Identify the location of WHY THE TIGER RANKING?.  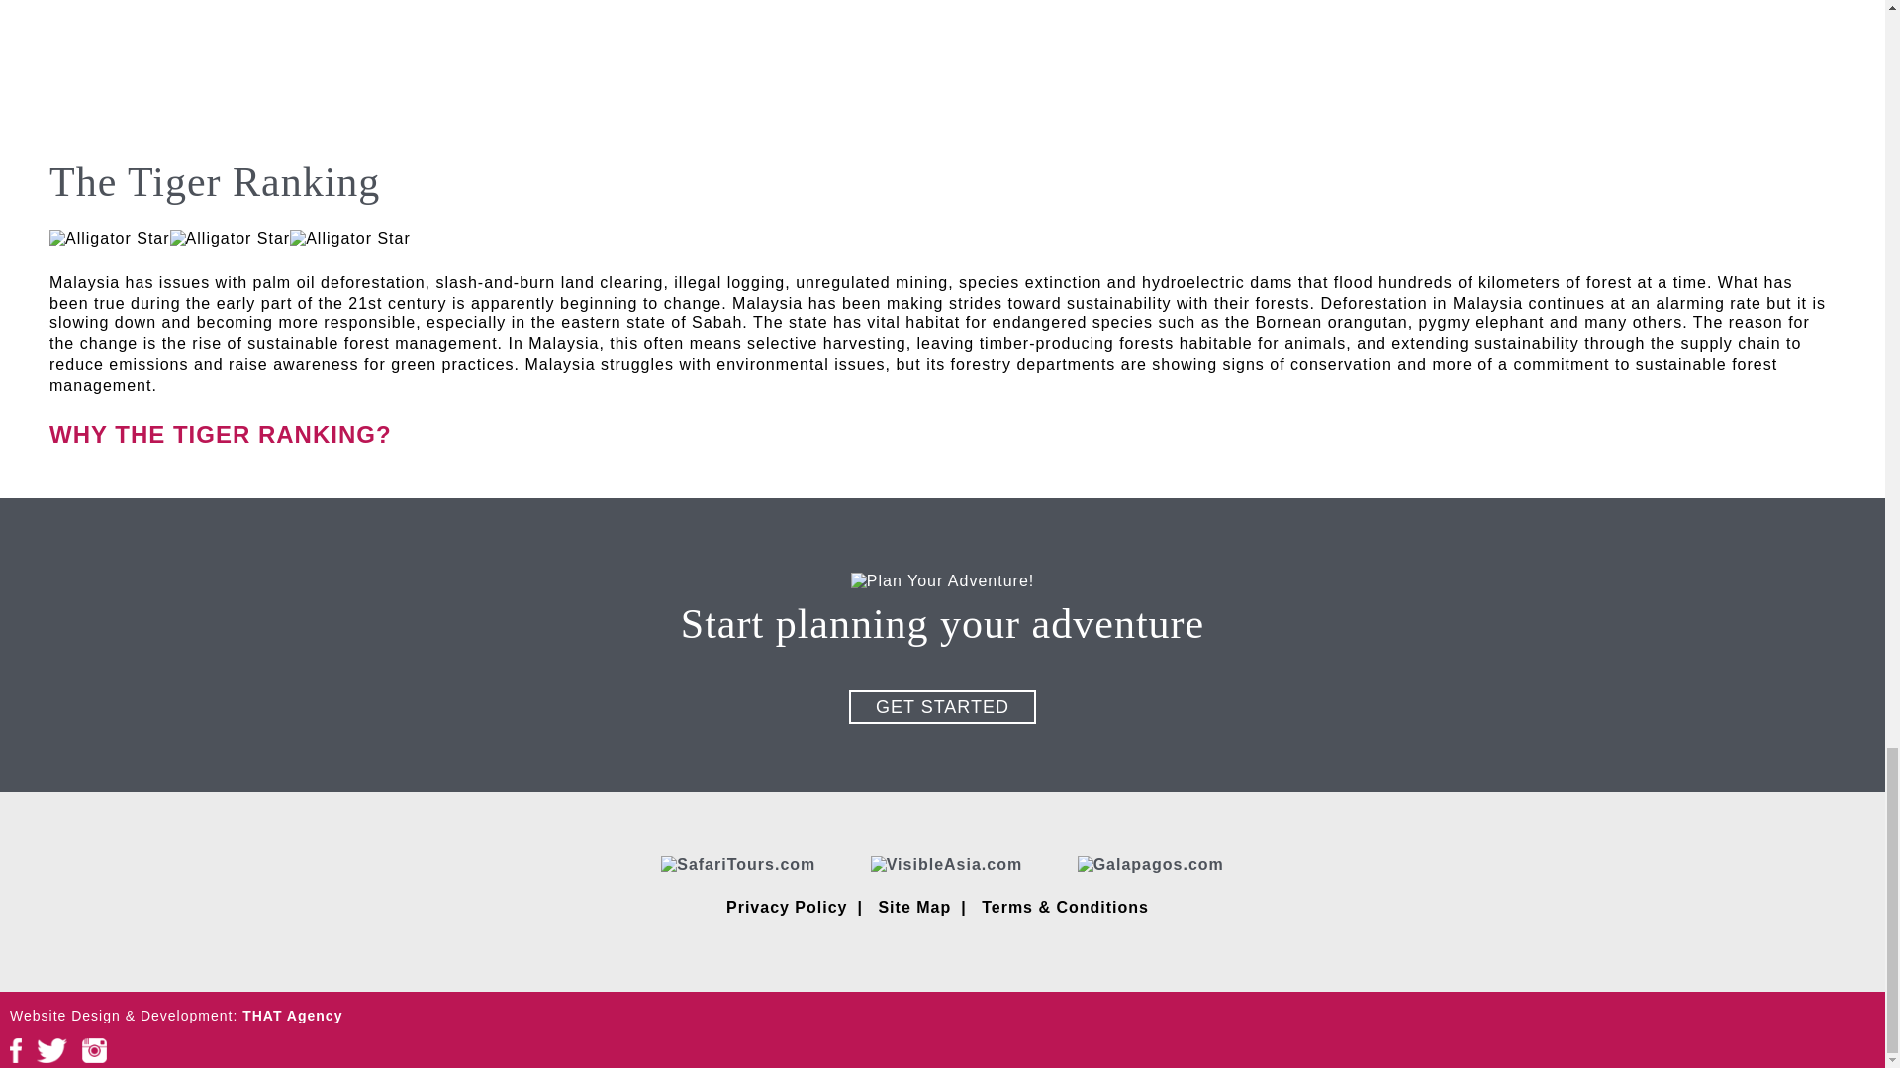
(220, 433).